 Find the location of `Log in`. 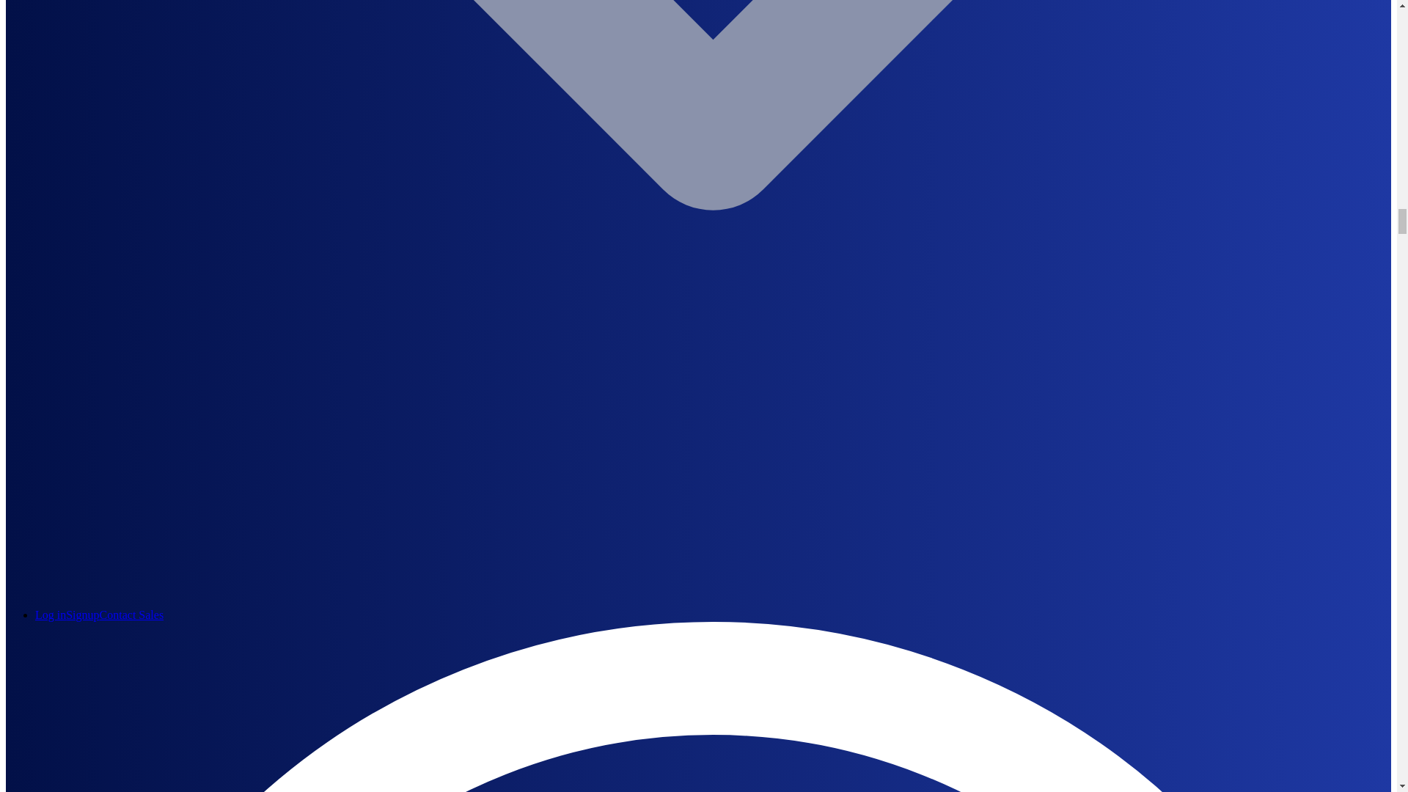

Log in is located at coordinates (51, 615).